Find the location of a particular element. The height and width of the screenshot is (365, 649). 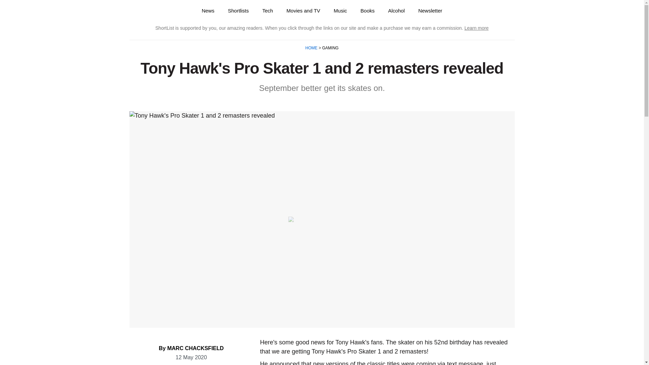

Books is located at coordinates (367, 10).